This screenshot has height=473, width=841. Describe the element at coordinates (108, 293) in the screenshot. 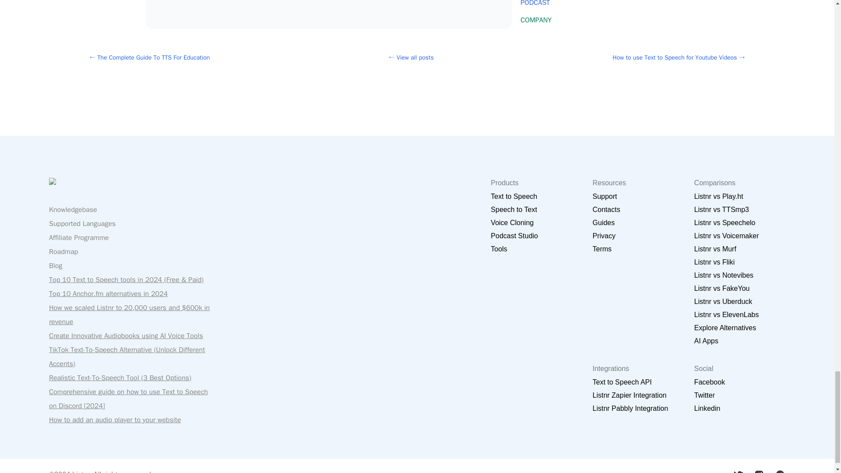

I see `Top 10 Anchor.fm alternatives in 2024` at that location.